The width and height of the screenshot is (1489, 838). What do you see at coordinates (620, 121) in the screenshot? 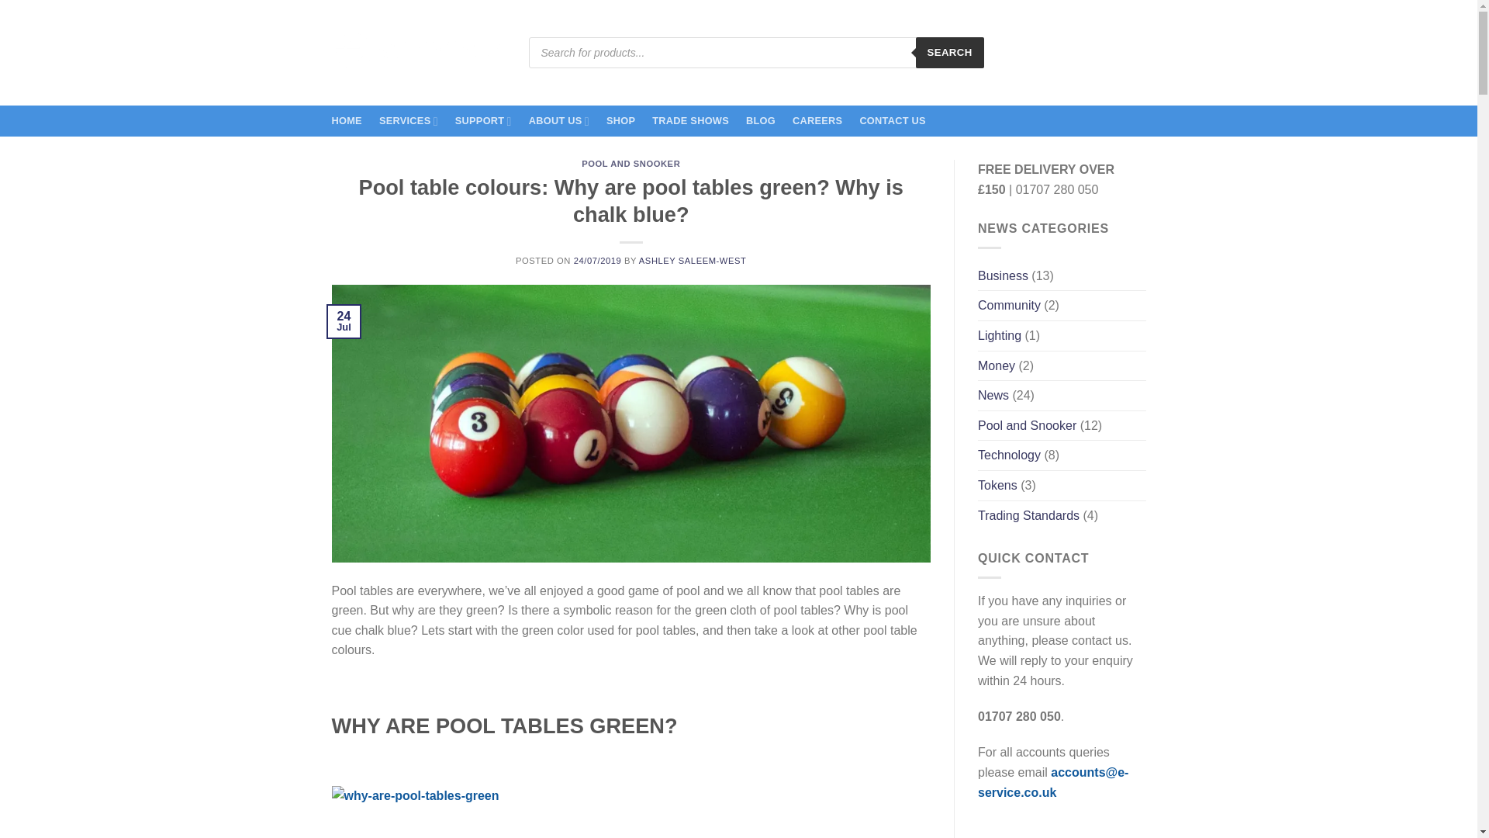
I see `SHOP` at bounding box center [620, 121].